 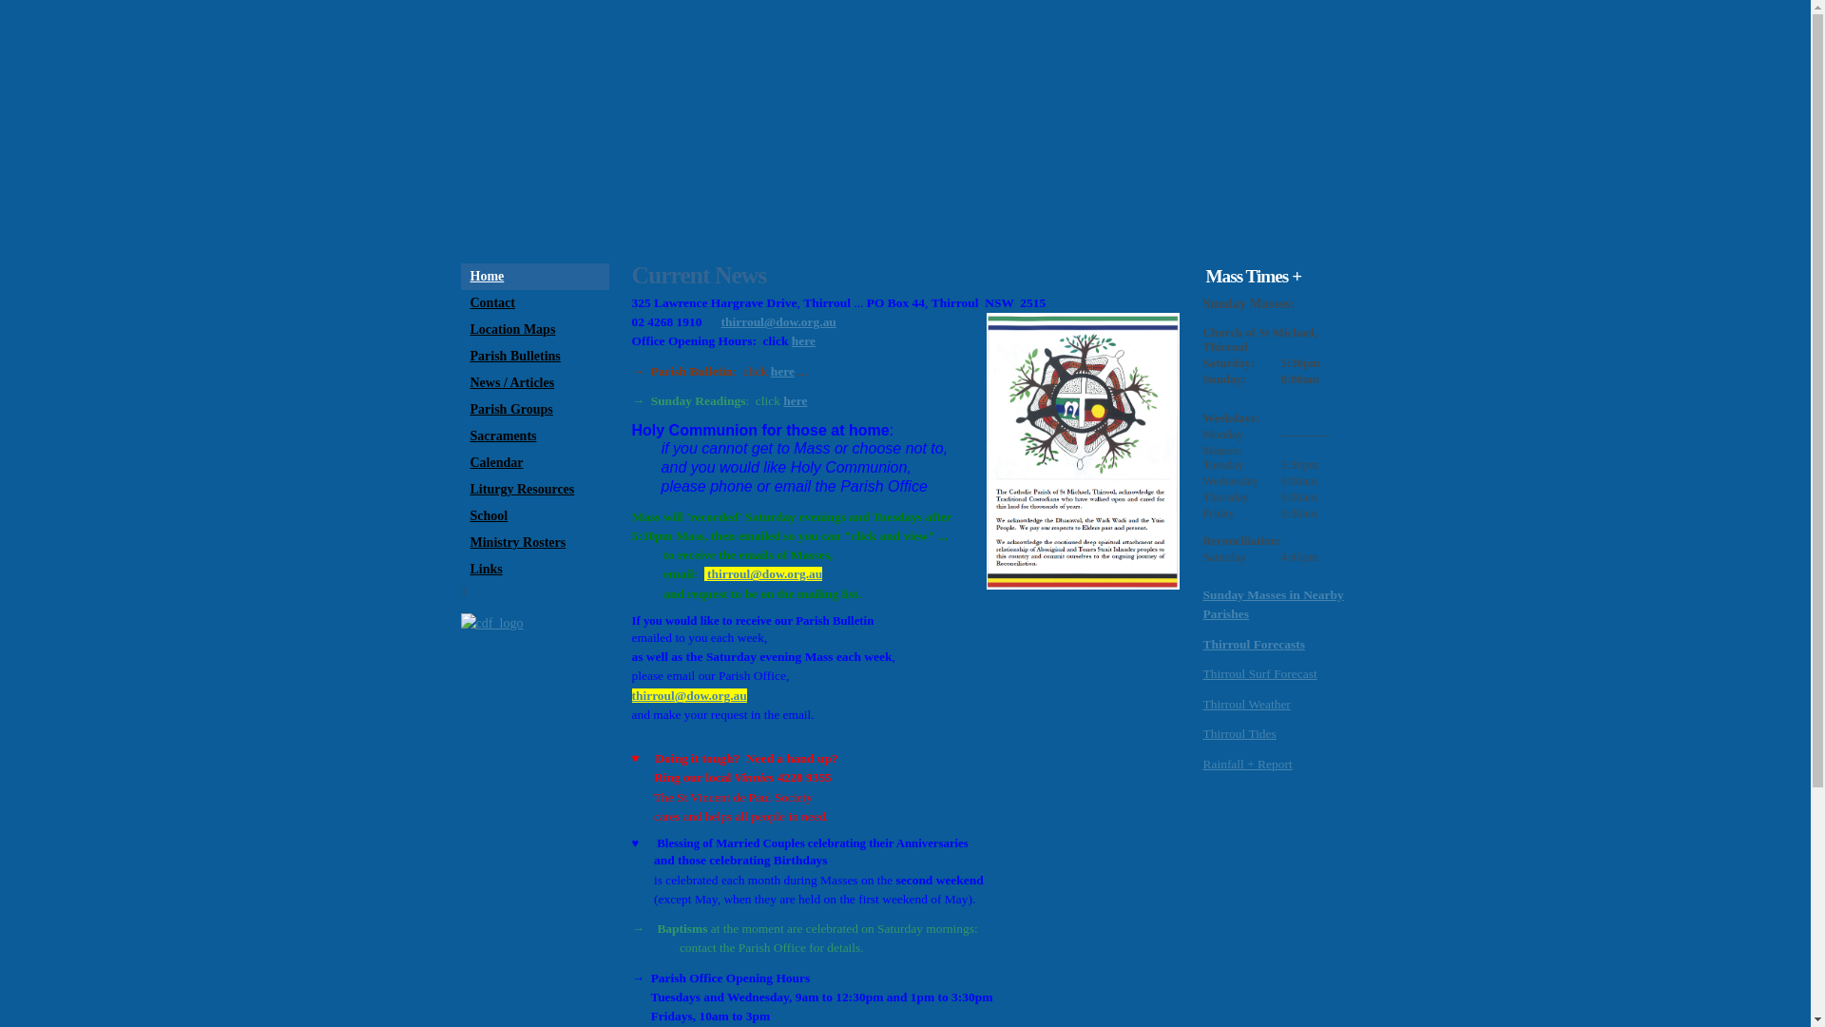 What do you see at coordinates (534, 383) in the screenshot?
I see `News / Articles` at bounding box center [534, 383].